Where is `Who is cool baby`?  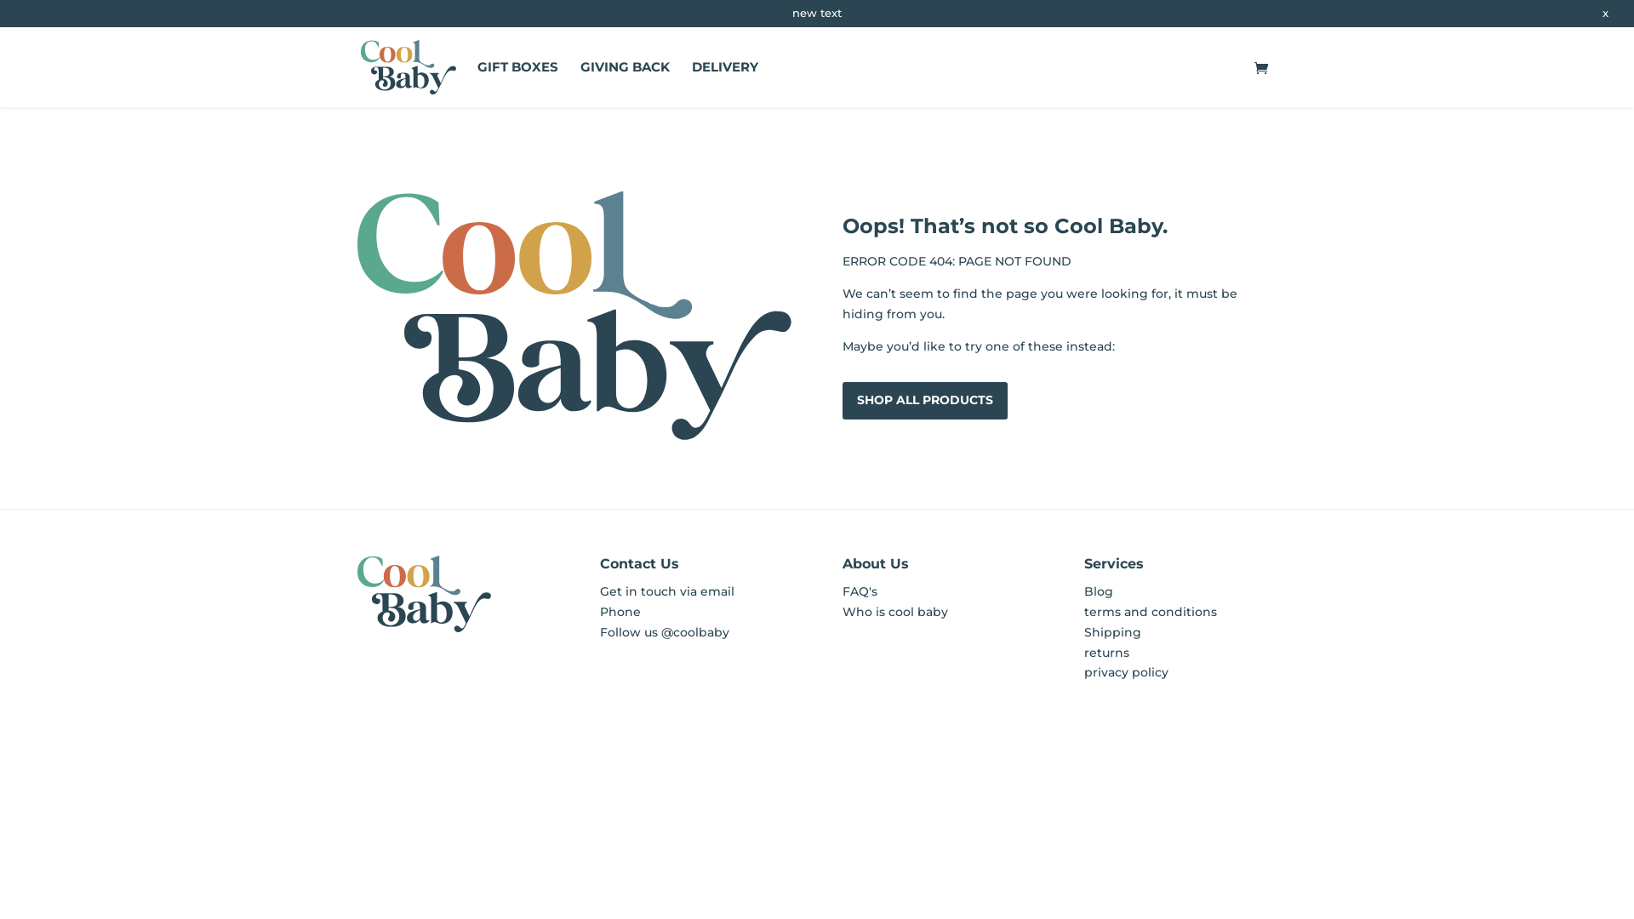 Who is cool baby is located at coordinates (895, 612).